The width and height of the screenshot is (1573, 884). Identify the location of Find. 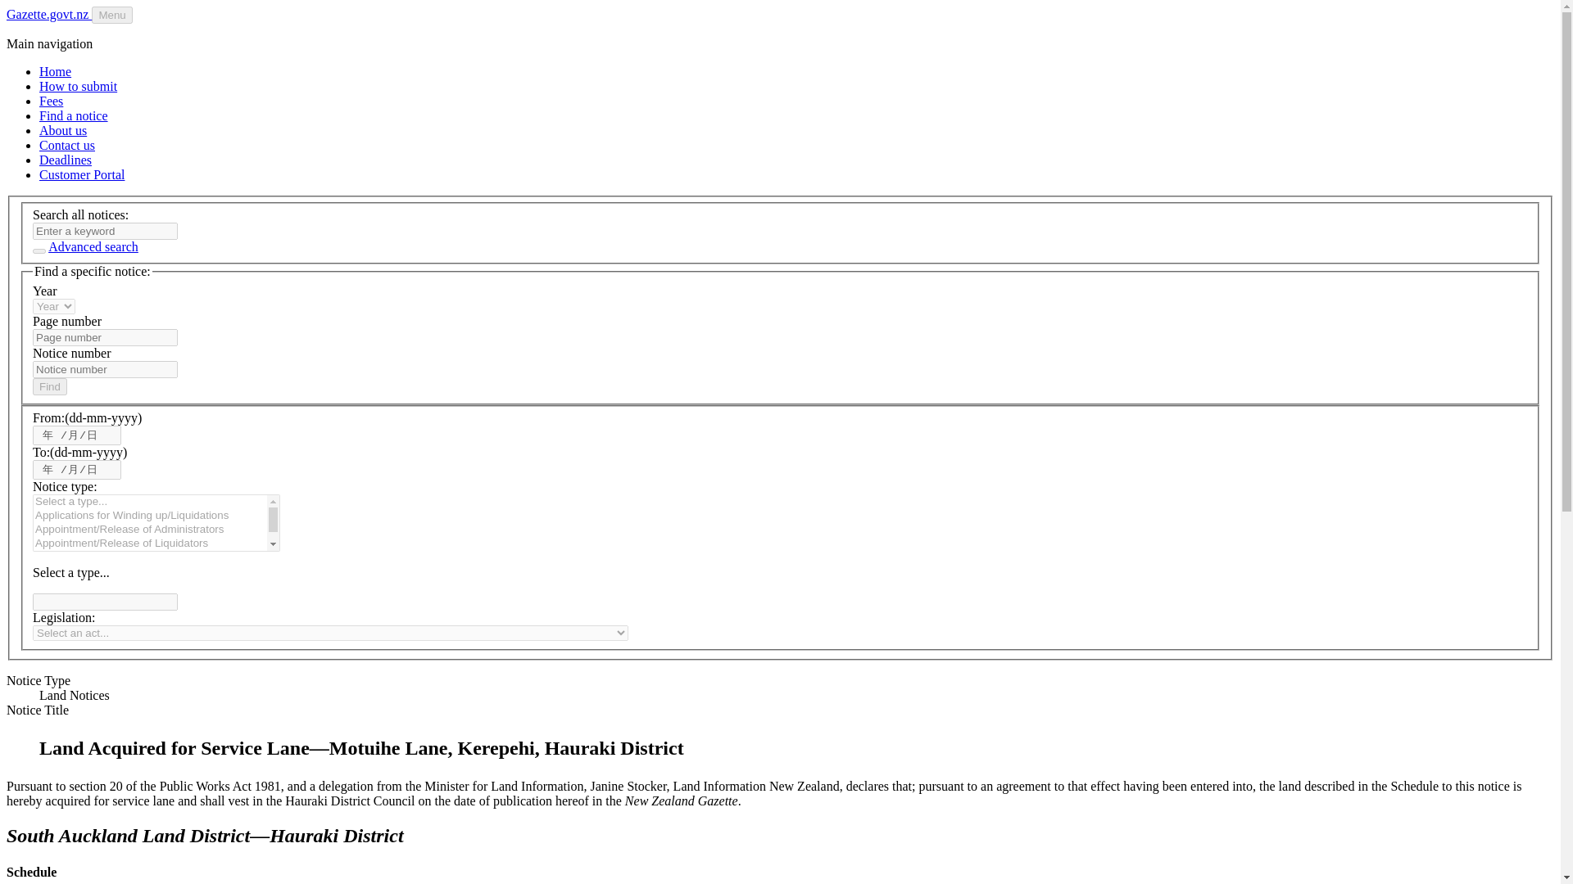
(50, 386).